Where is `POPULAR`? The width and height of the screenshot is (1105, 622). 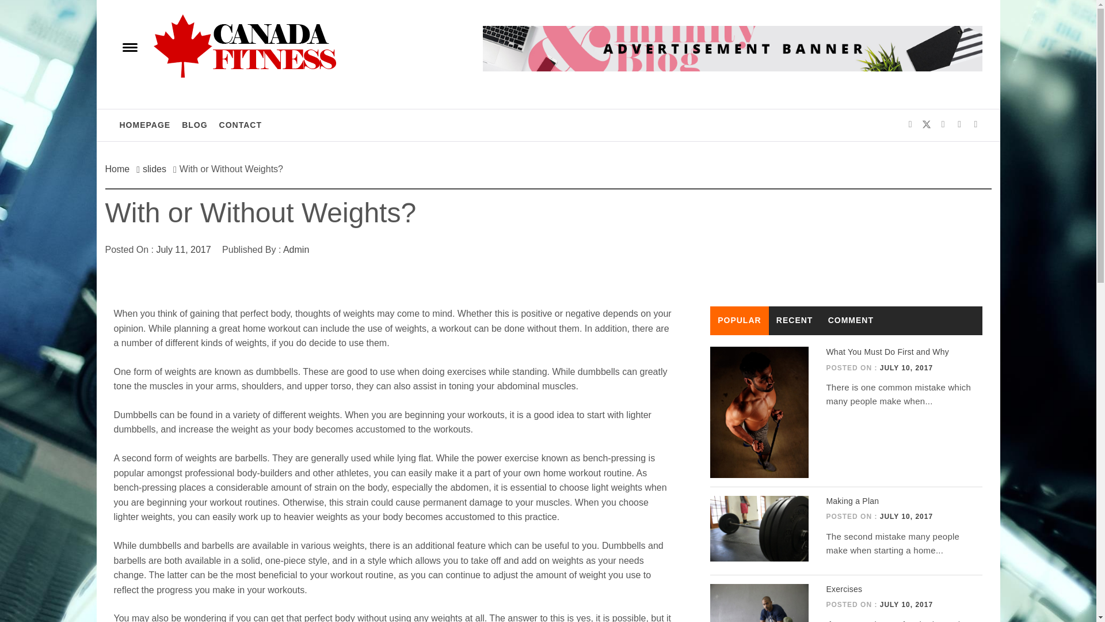 POPULAR is located at coordinates (740, 321).